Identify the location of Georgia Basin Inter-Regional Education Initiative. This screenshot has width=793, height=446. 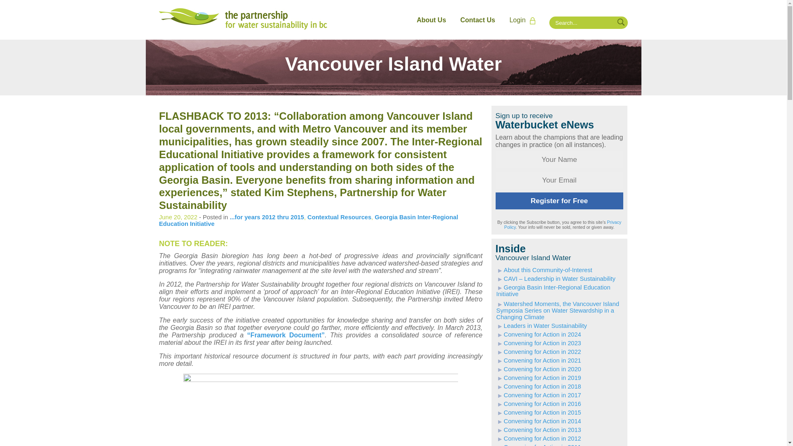
(553, 291).